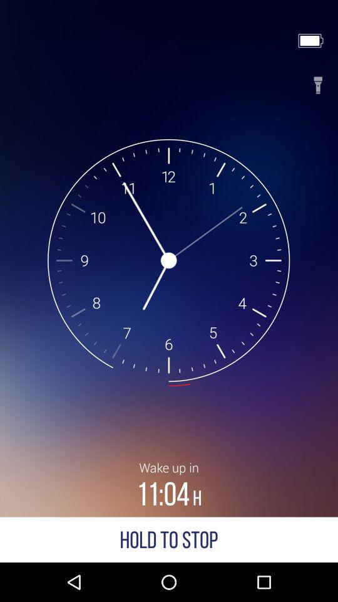  Describe the element at coordinates (318, 82) in the screenshot. I see `toggle flashlight` at that location.